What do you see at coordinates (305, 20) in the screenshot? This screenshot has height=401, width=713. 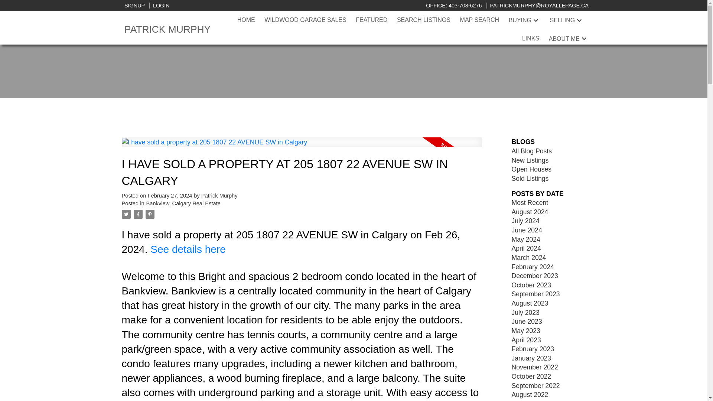 I see `WILDWOOD GARAGE SALES` at bounding box center [305, 20].